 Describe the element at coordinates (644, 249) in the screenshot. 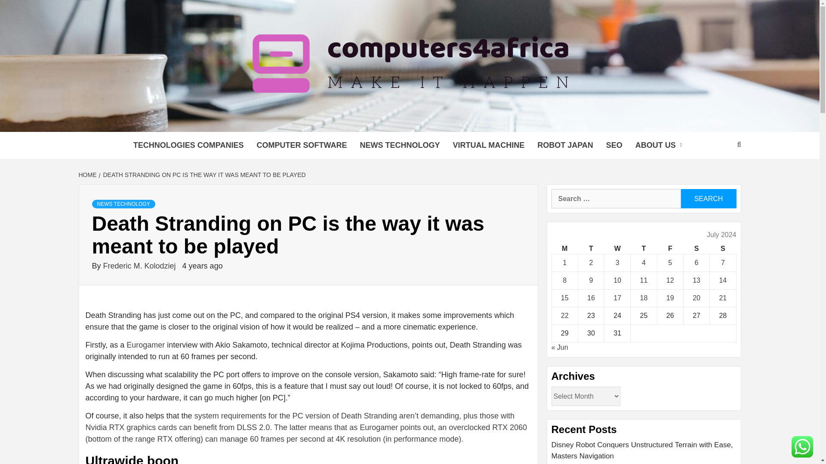

I see `Thursday` at that location.